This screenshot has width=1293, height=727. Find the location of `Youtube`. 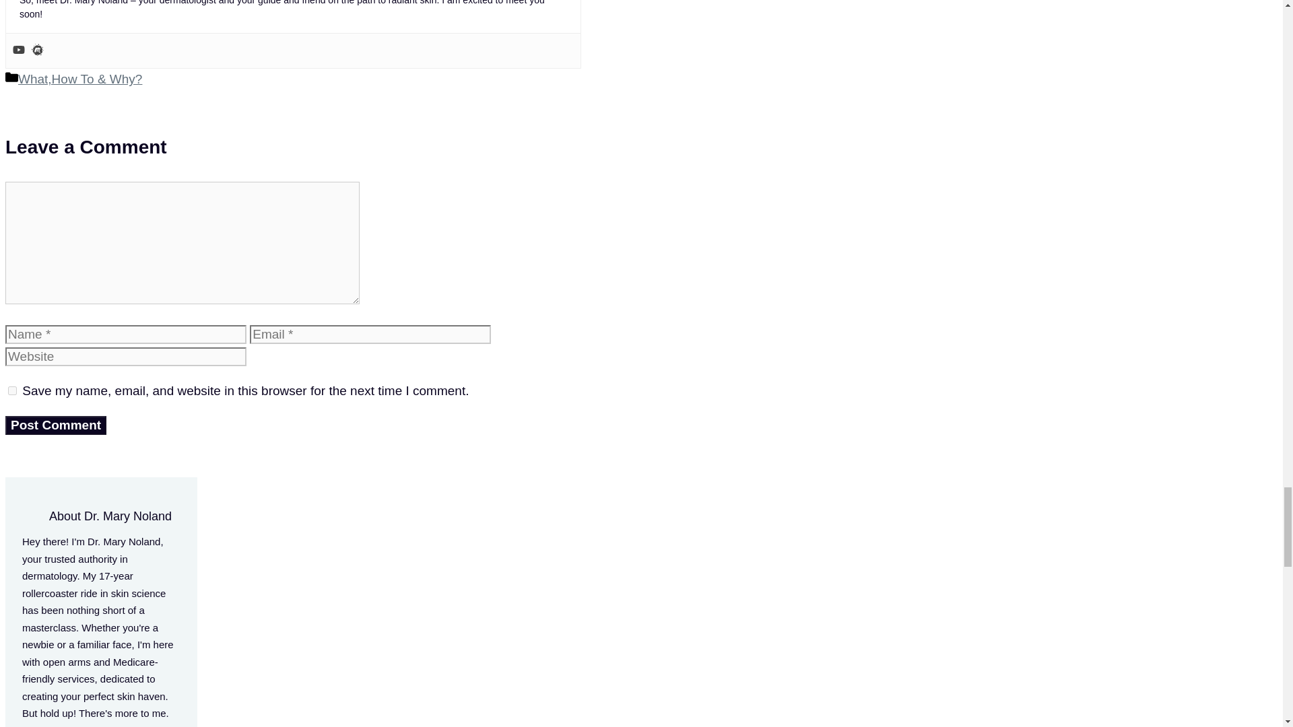

Youtube is located at coordinates (19, 50).